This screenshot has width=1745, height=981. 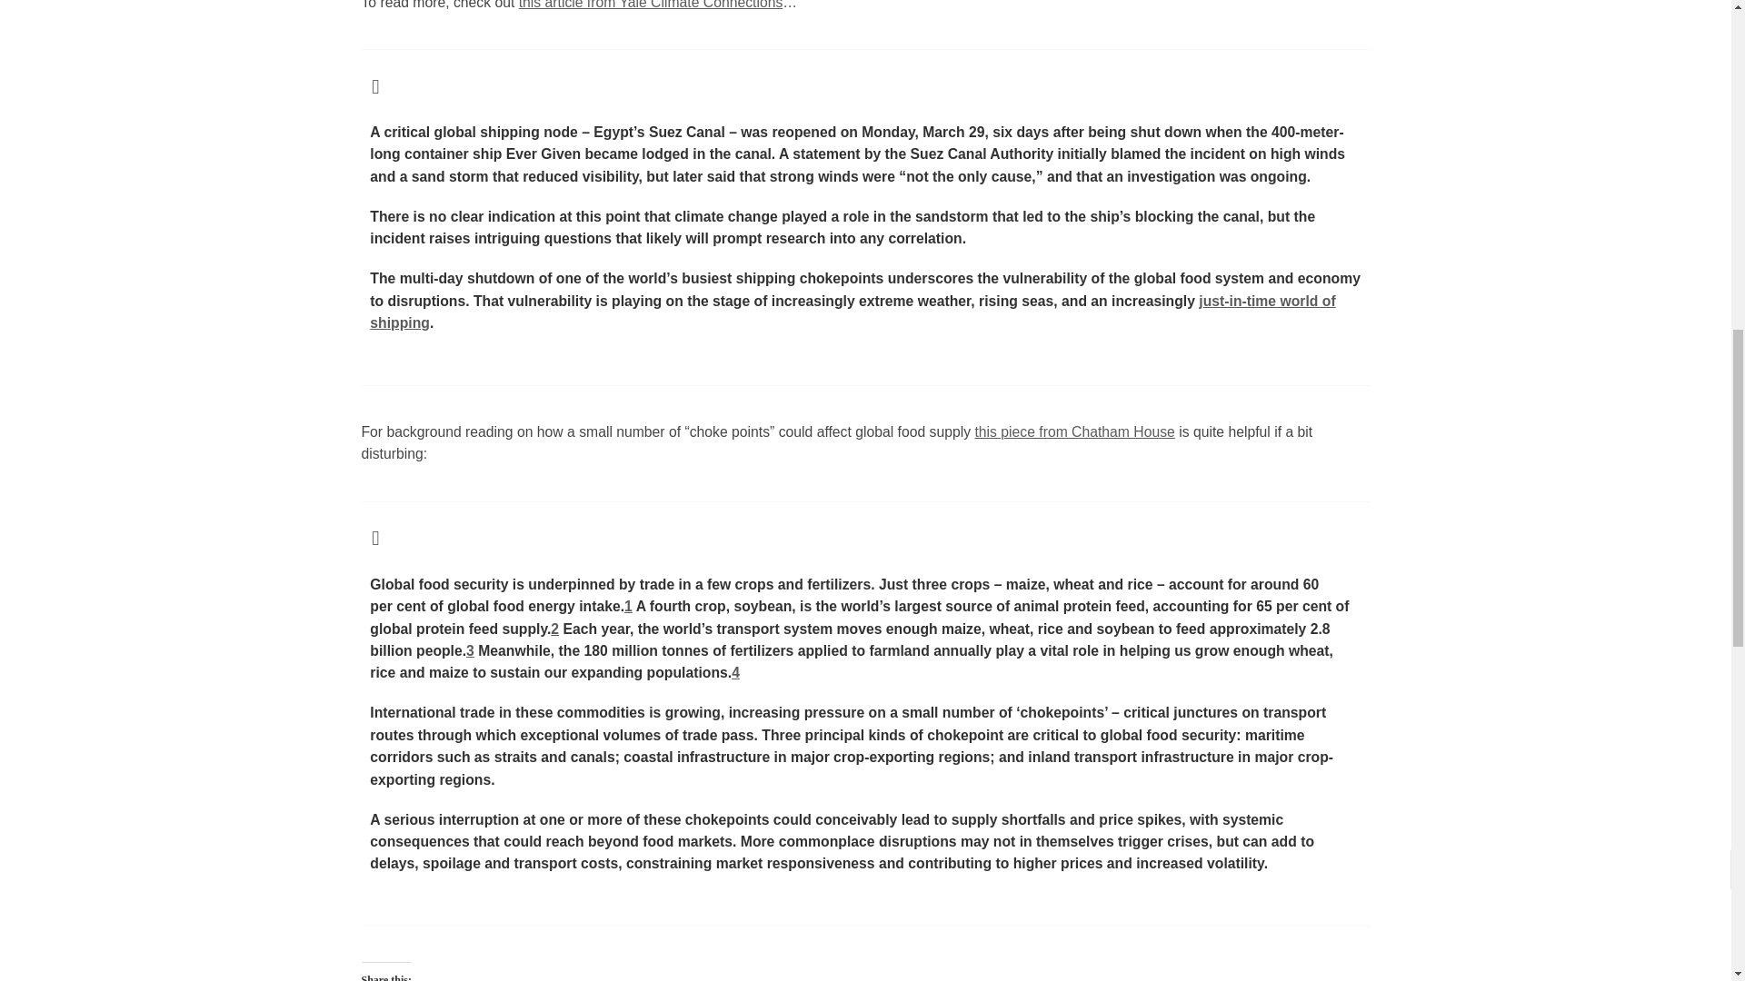 What do you see at coordinates (853, 311) in the screenshot?
I see `just-in-time world of shipping` at bounding box center [853, 311].